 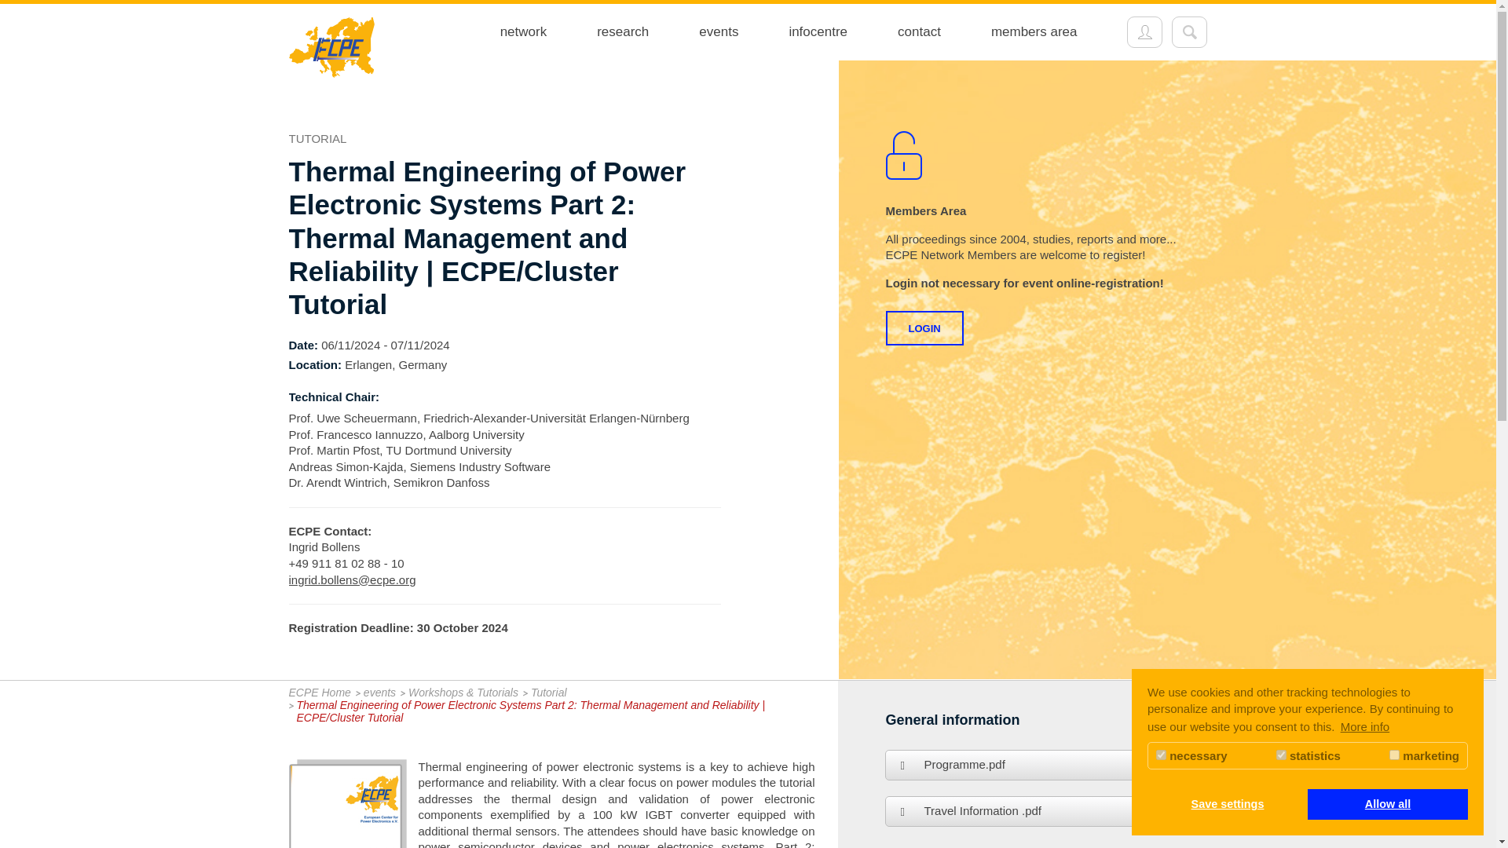 What do you see at coordinates (1227, 804) in the screenshot?
I see `Save settings` at bounding box center [1227, 804].